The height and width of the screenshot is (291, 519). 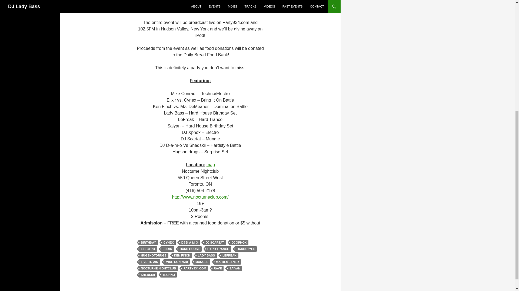 What do you see at coordinates (148, 242) in the screenshot?
I see `BIRTHDAY` at bounding box center [148, 242].